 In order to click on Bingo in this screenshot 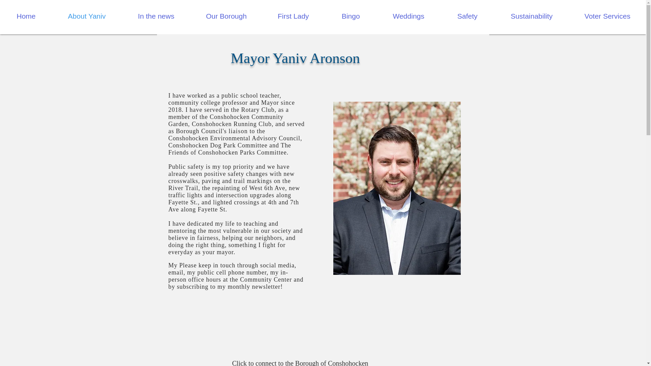, I will do `click(351, 16)`.